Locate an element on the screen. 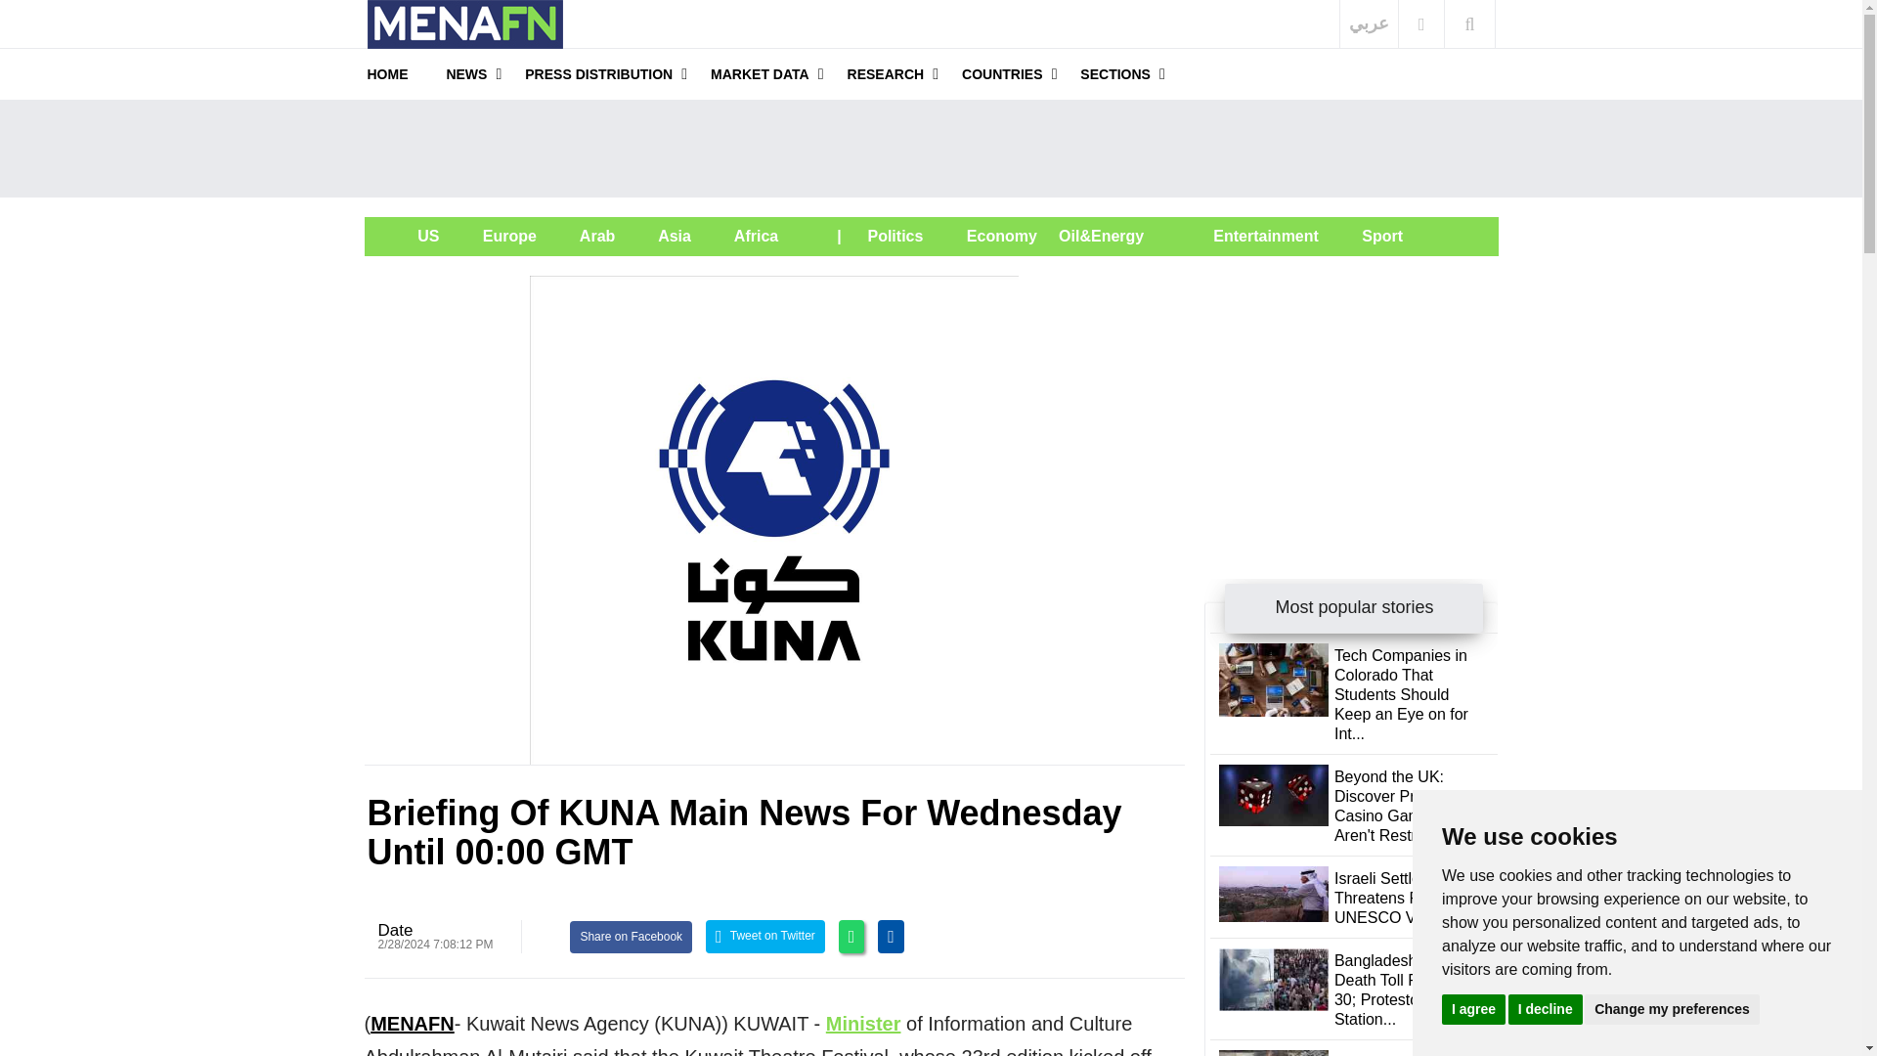  I decline is located at coordinates (1545, 1008).